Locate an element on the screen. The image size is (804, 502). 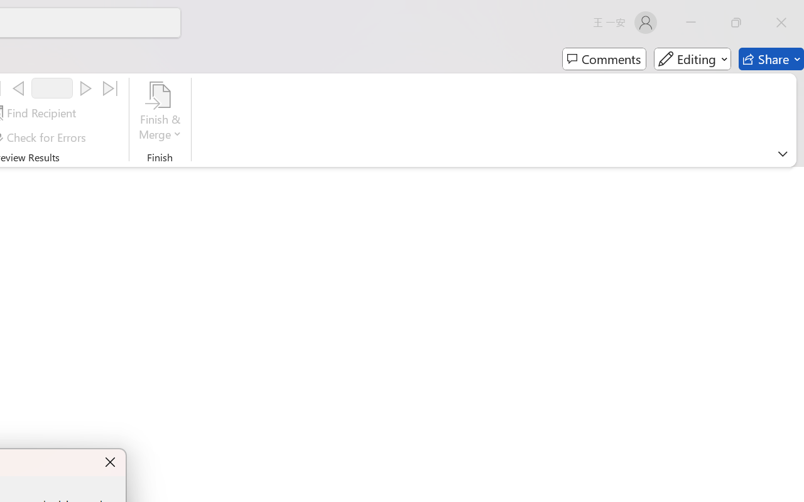
Editing is located at coordinates (692, 59).